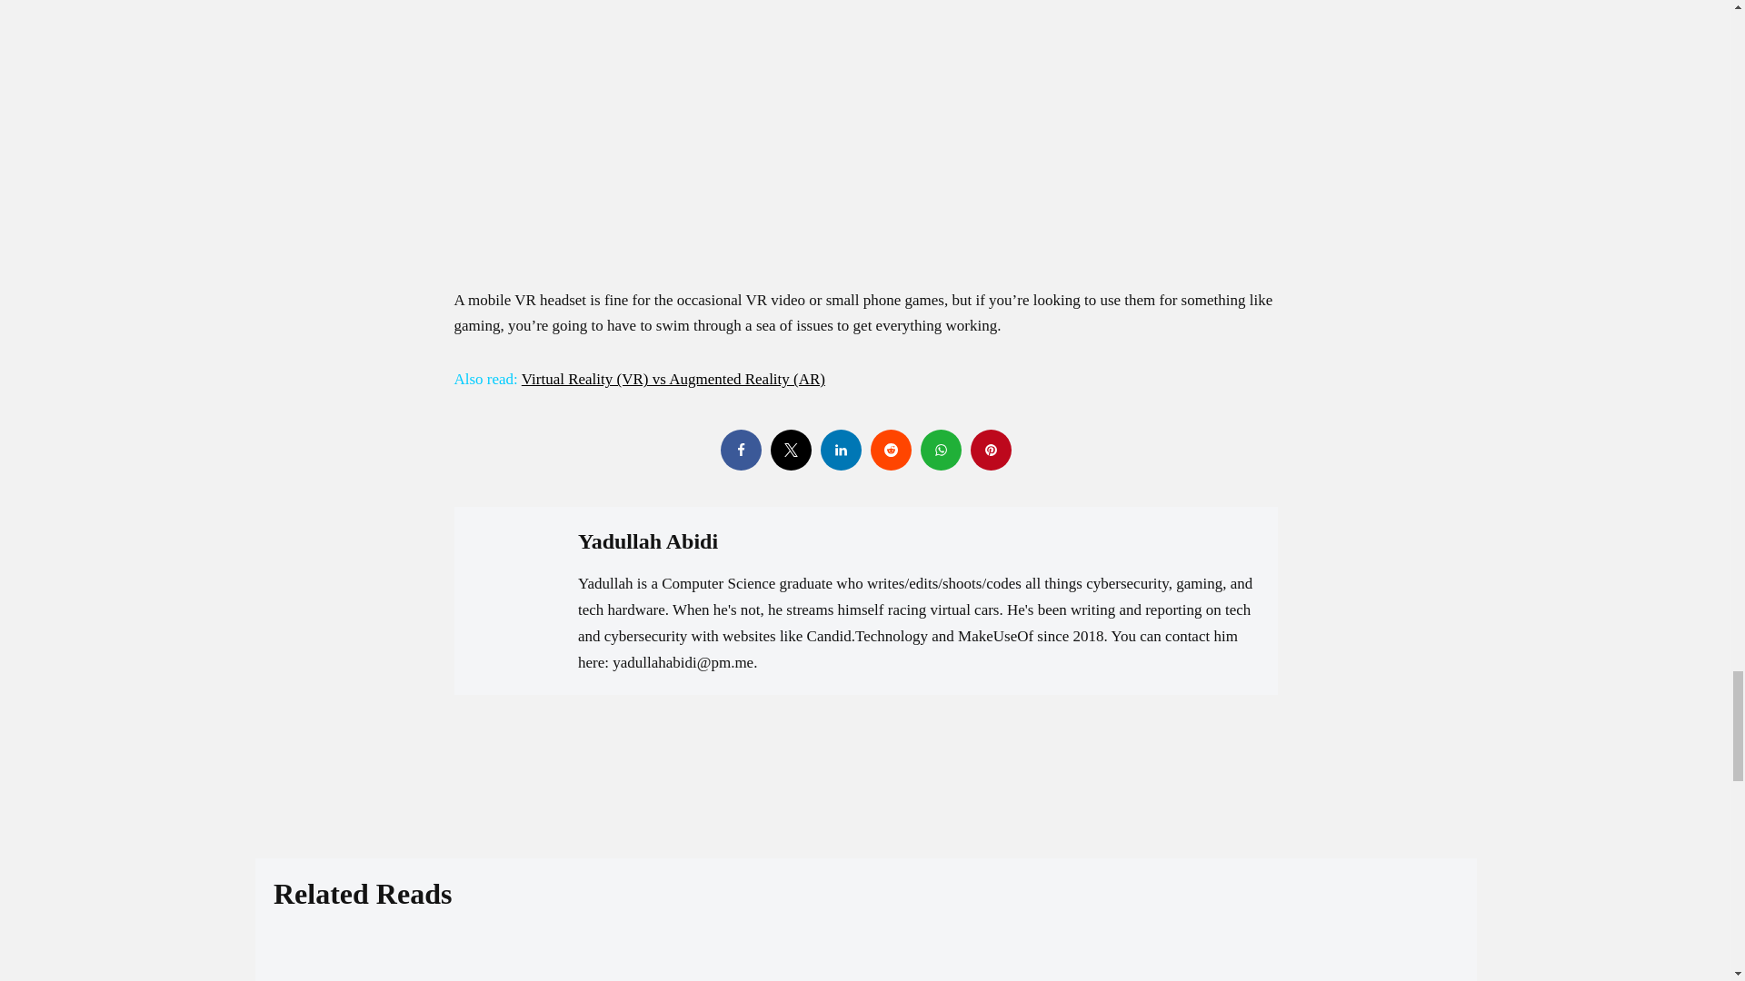  I want to click on Facebook, so click(740, 451).